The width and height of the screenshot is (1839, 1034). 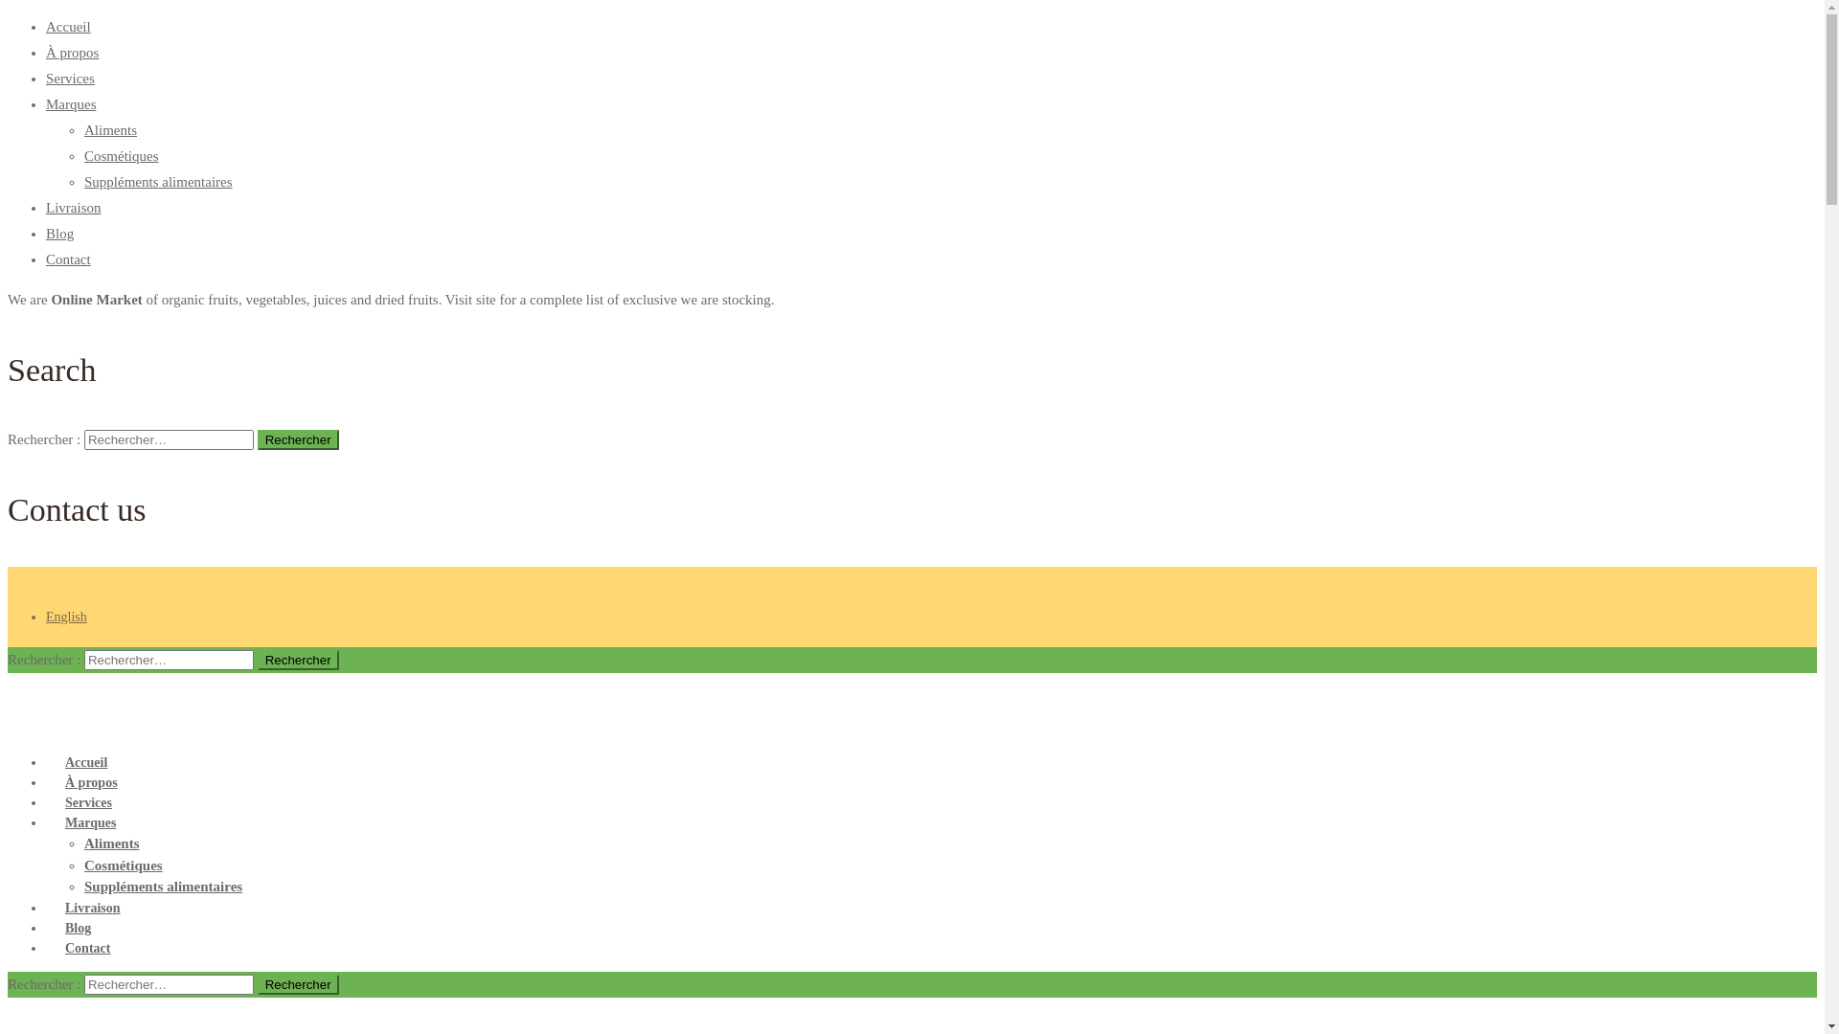 What do you see at coordinates (71, 104) in the screenshot?
I see `Marques` at bounding box center [71, 104].